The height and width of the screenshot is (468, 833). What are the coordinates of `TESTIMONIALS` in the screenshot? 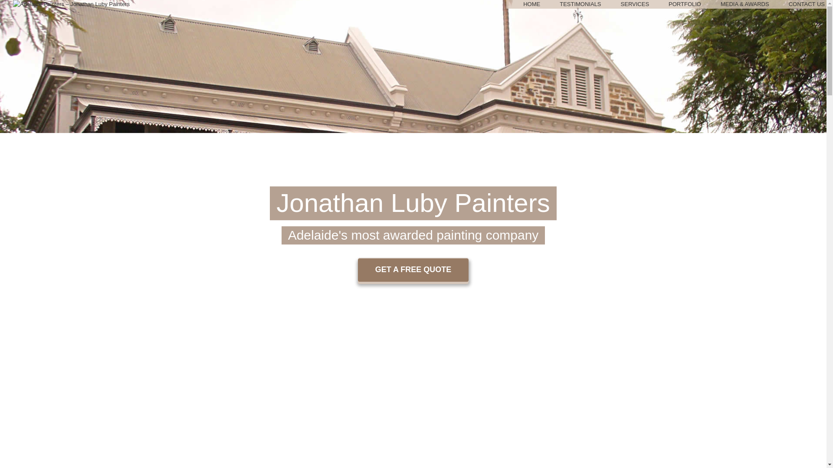 It's located at (580, 4).